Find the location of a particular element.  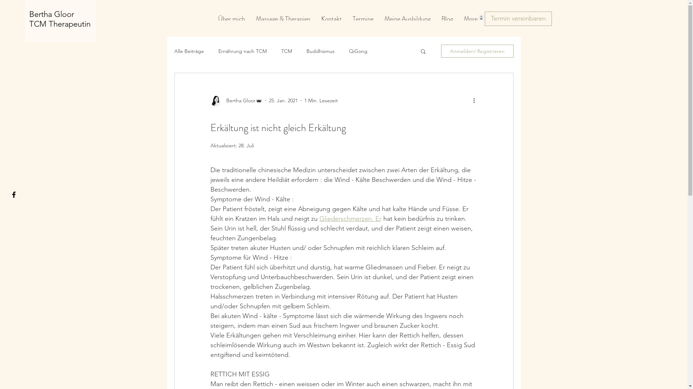

Blog is located at coordinates (447, 17).